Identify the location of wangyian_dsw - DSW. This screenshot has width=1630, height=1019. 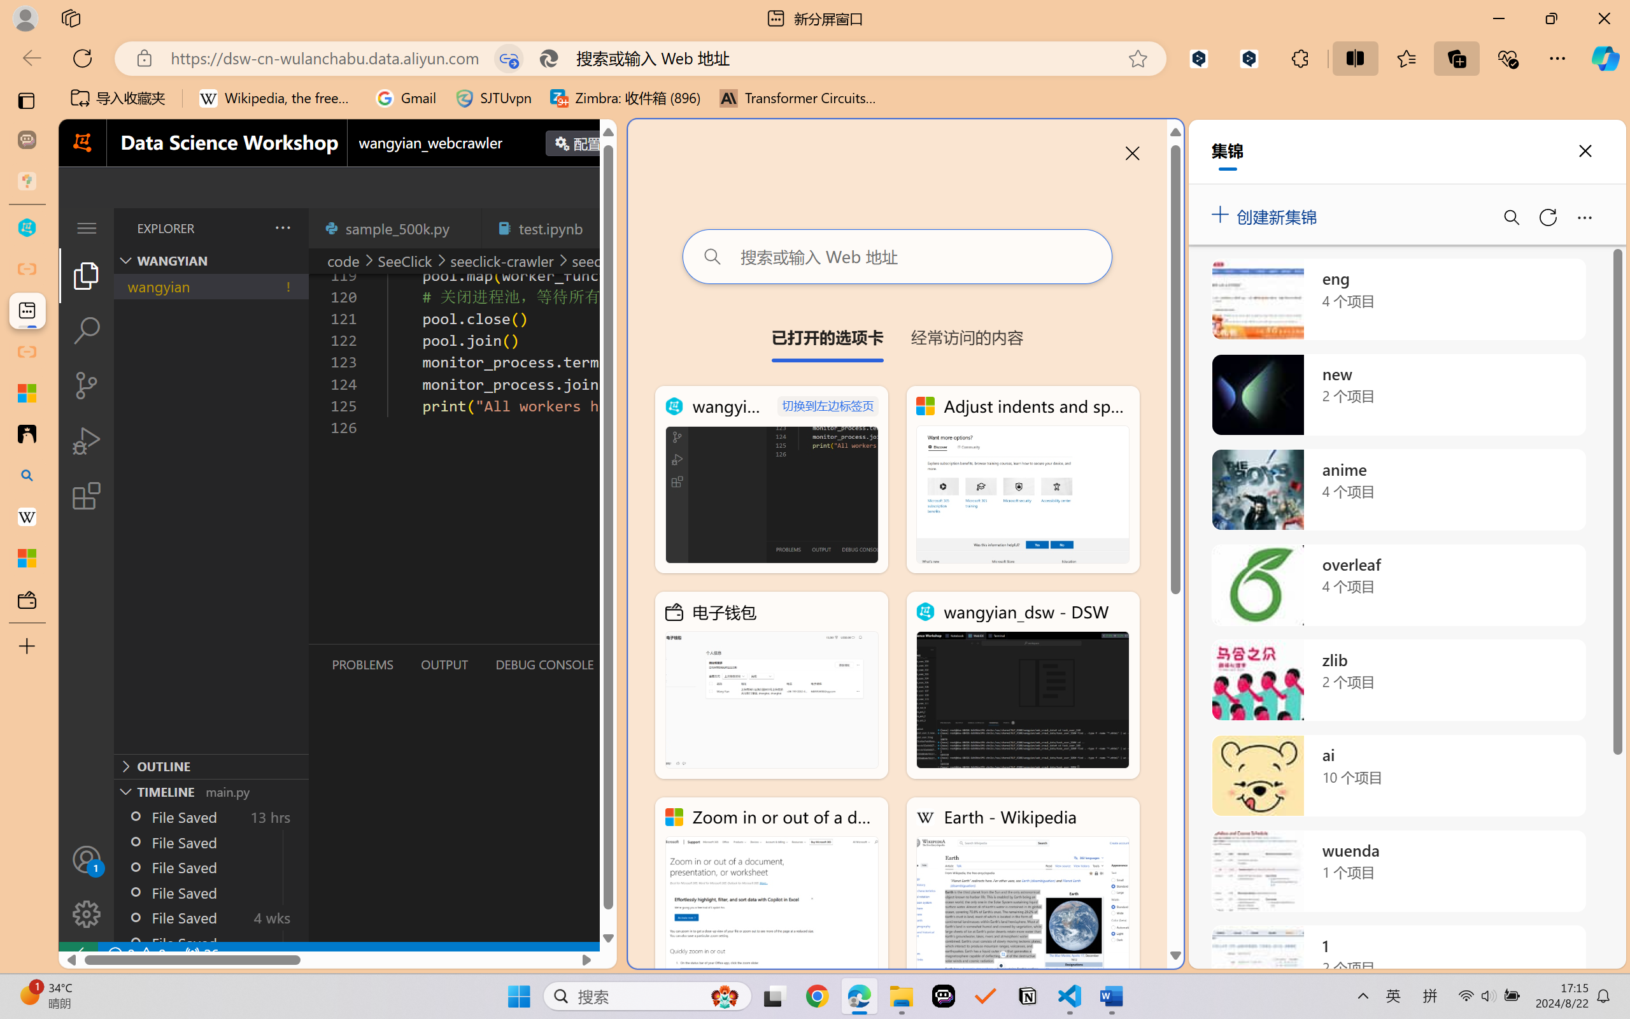
(27, 228).